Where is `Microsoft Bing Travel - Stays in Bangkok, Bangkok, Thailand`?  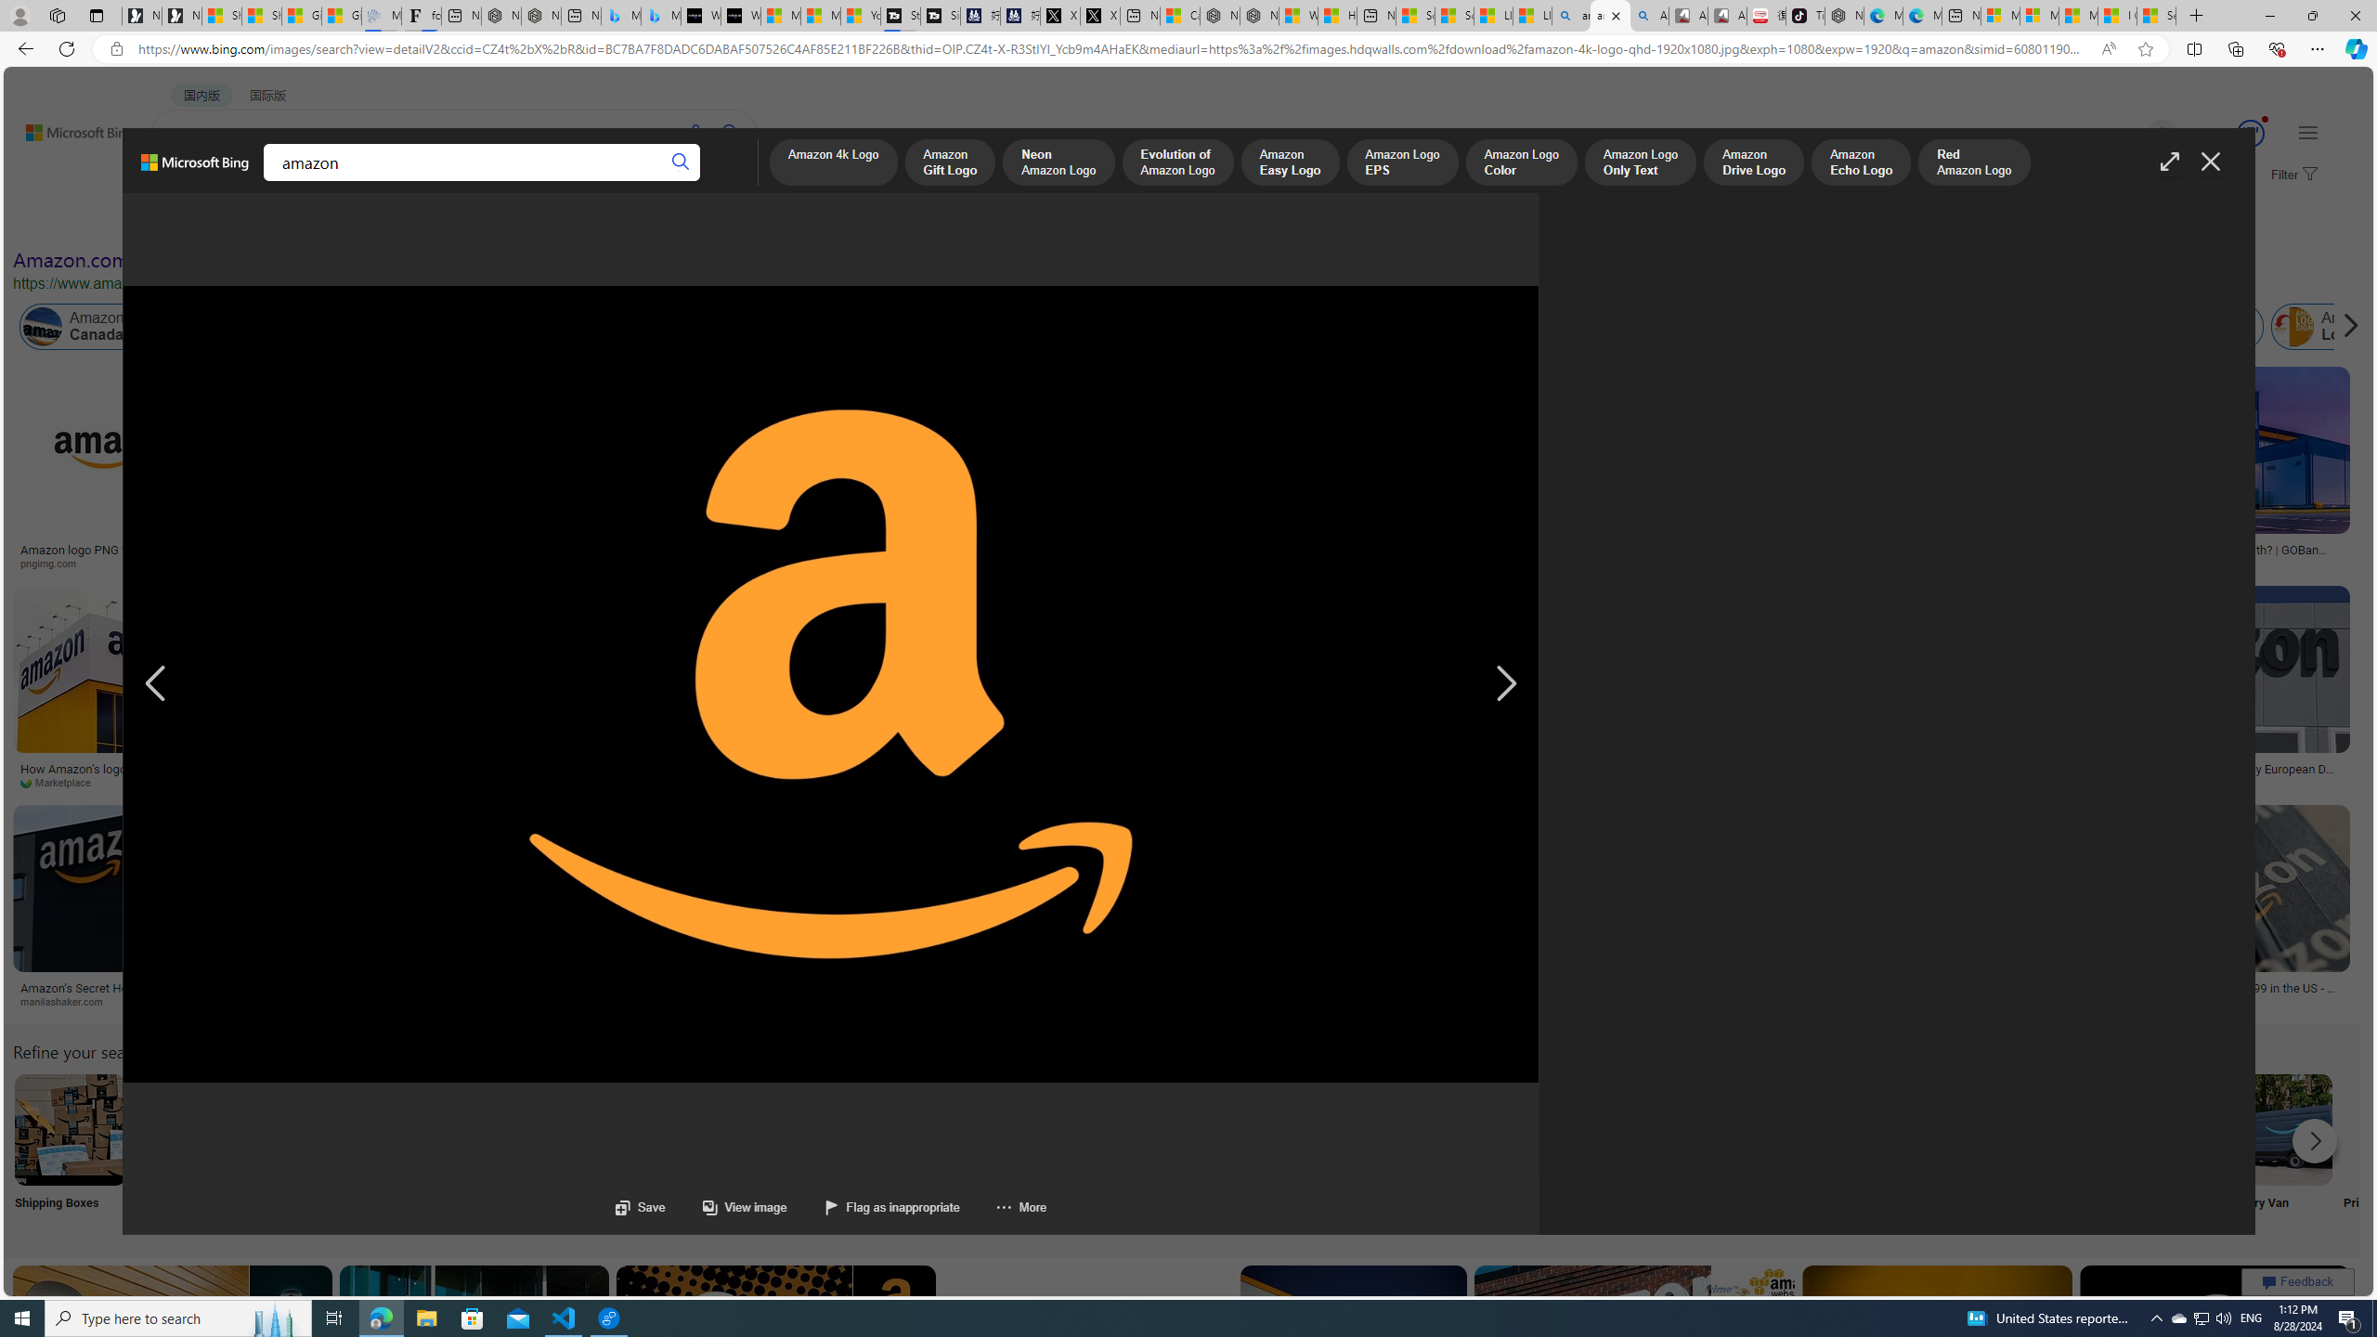
Microsoft Bing Travel - Stays in Bangkok, Bangkok, Thailand is located at coordinates (621, 16).